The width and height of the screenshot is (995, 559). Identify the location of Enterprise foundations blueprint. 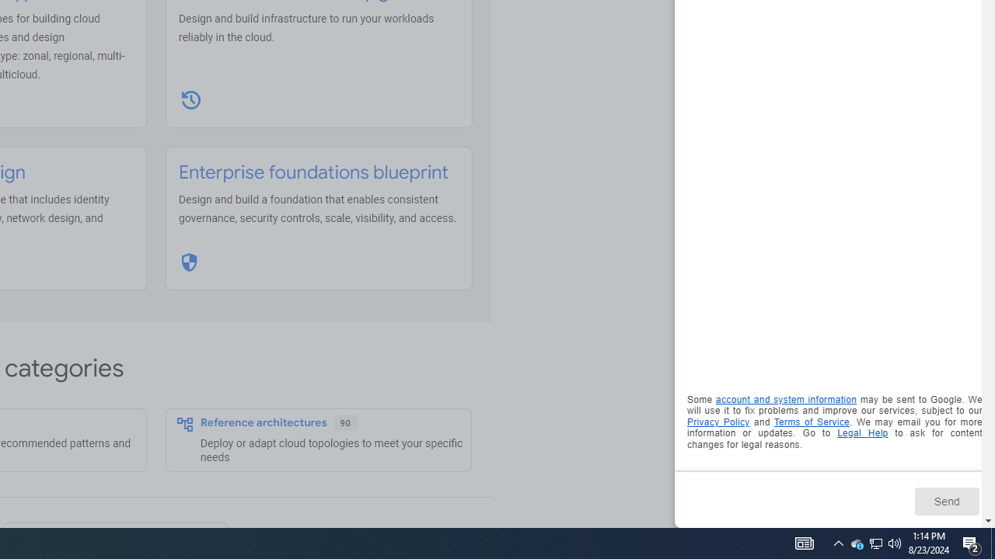
(313, 172).